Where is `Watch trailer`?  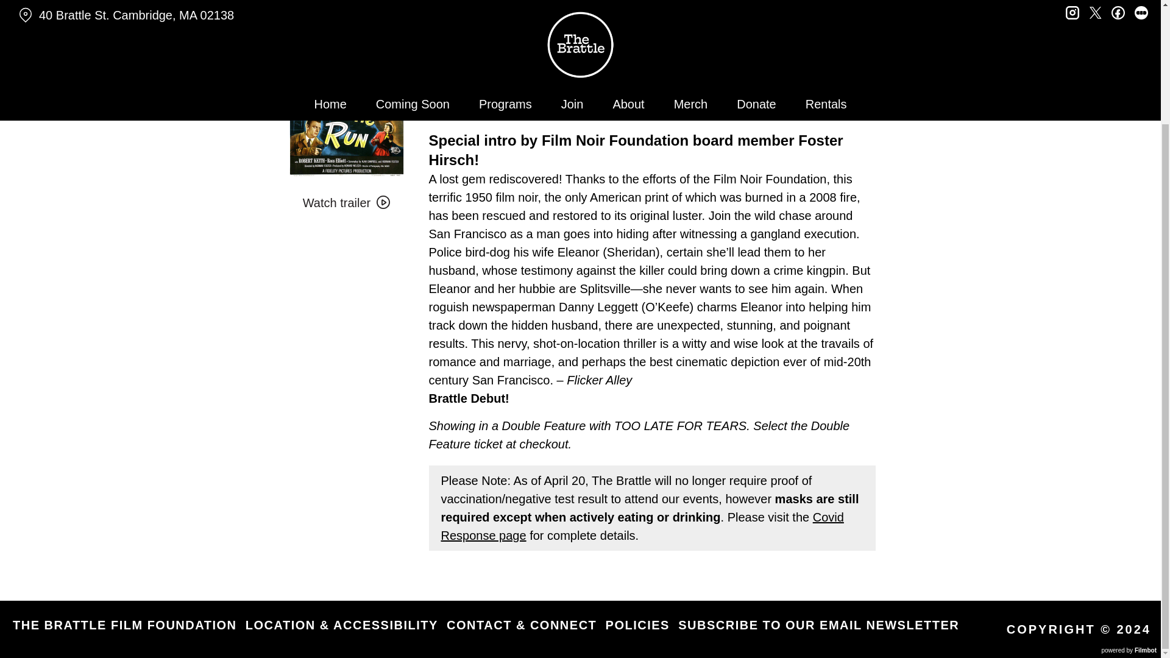 Watch trailer is located at coordinates (346, 203).